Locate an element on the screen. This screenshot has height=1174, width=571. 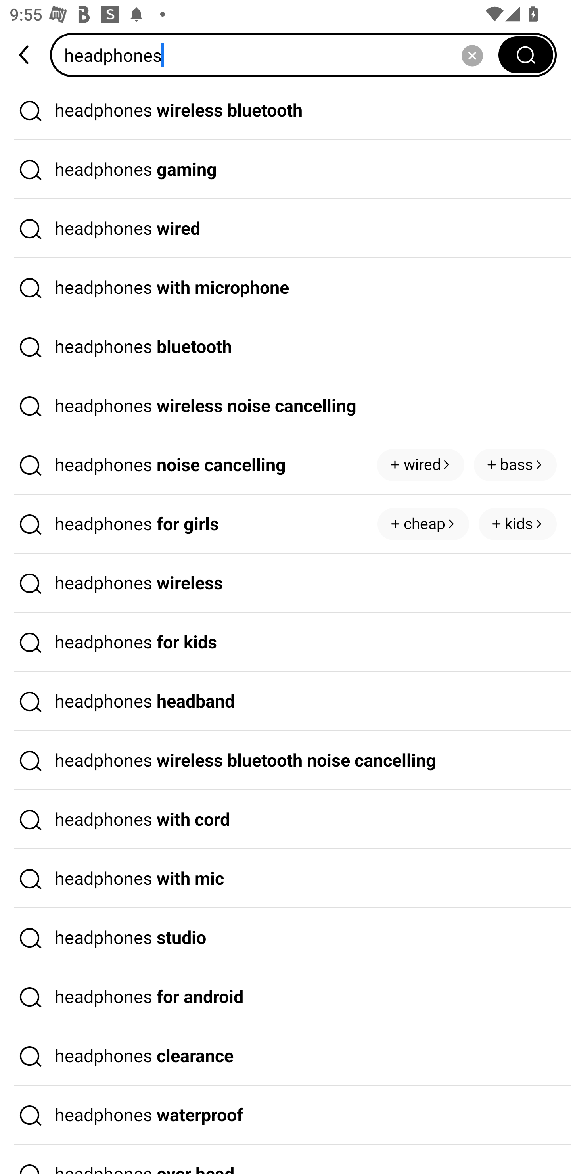
headphones for android is located at coordinates (285, 997).